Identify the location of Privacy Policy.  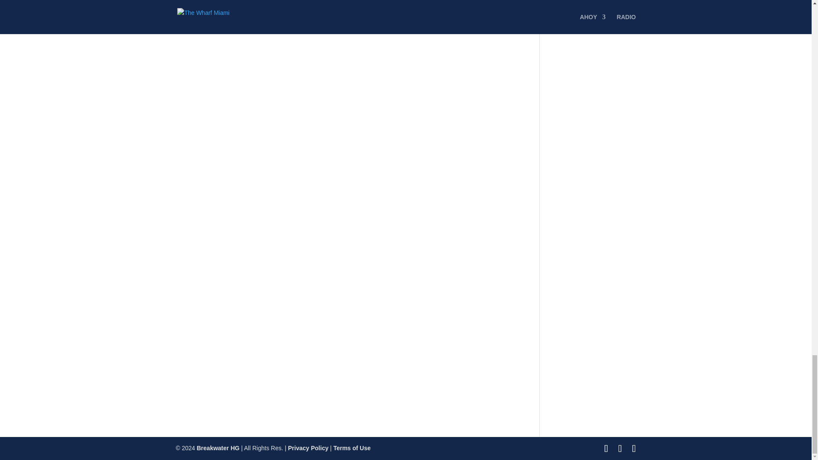
(308, 448).